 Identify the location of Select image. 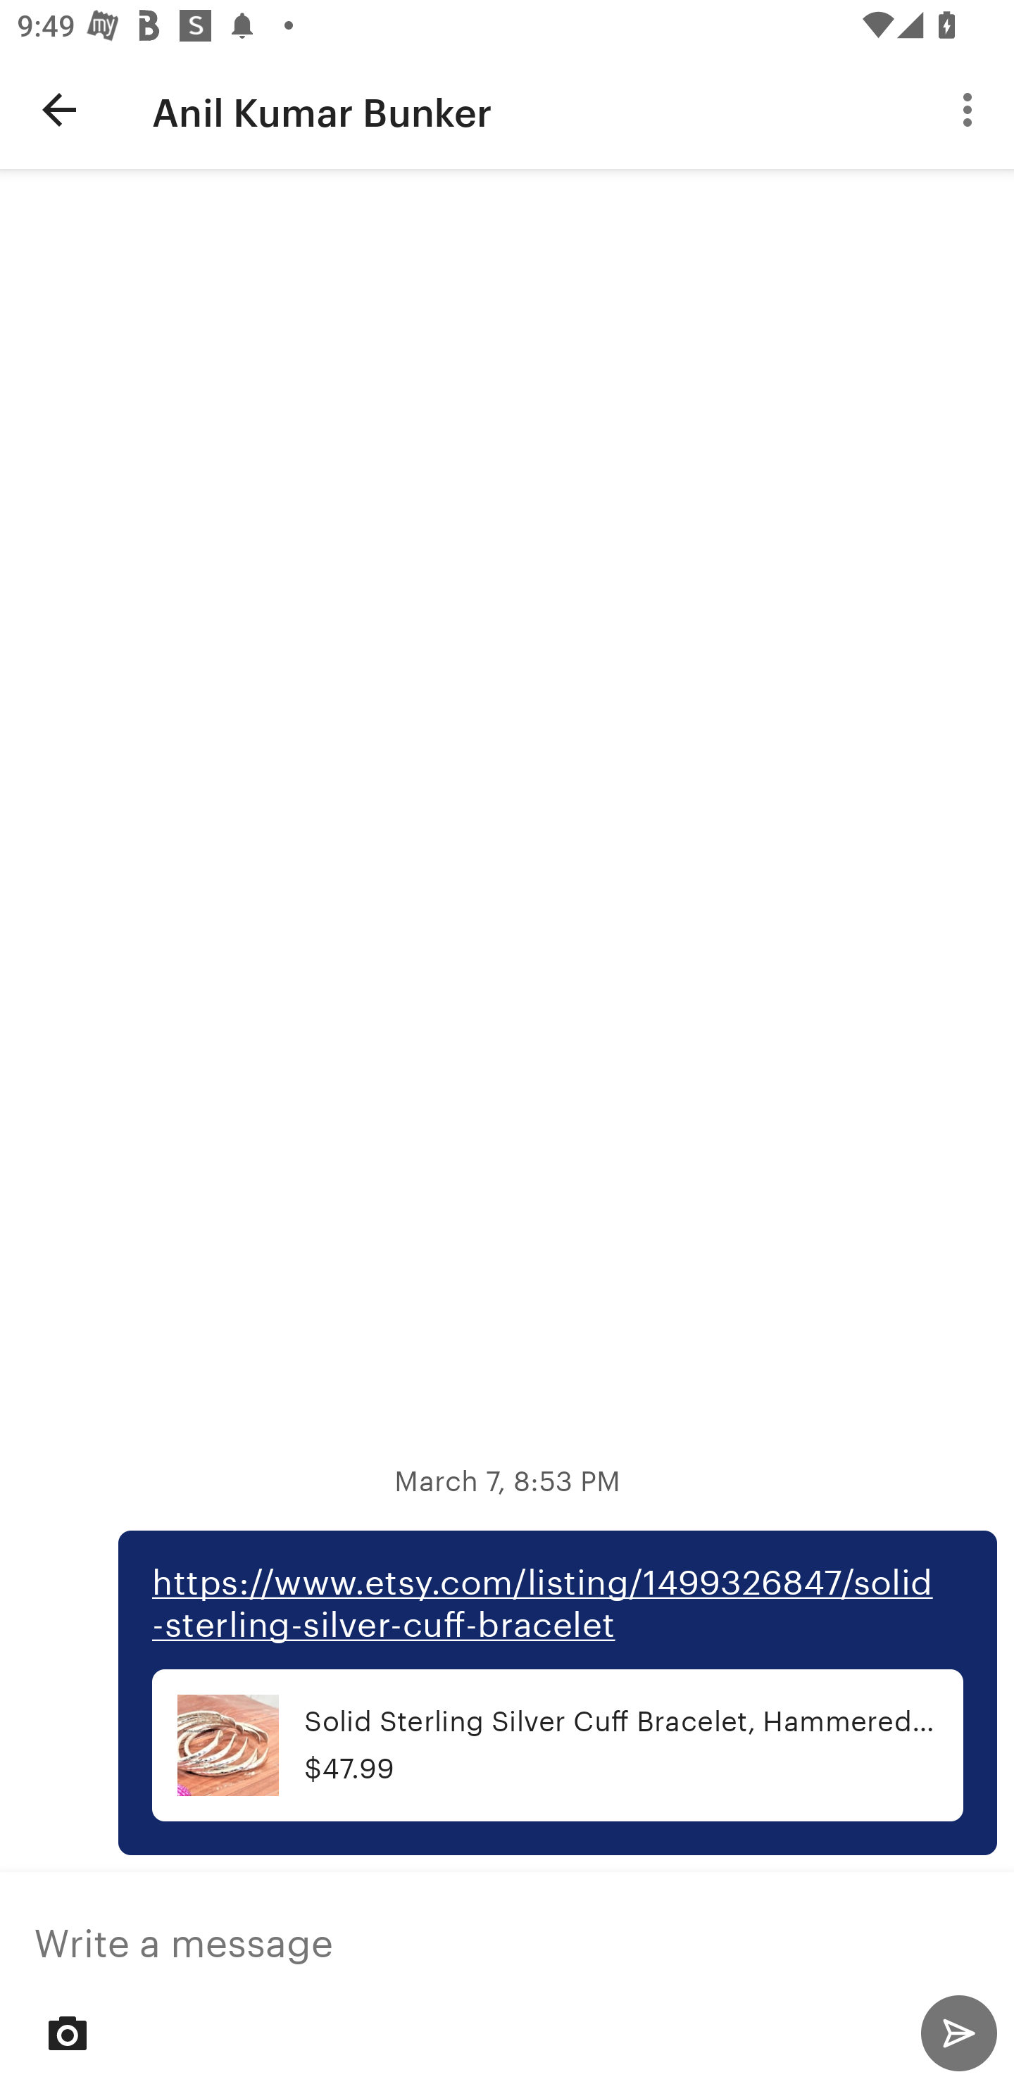
(68, 2033).